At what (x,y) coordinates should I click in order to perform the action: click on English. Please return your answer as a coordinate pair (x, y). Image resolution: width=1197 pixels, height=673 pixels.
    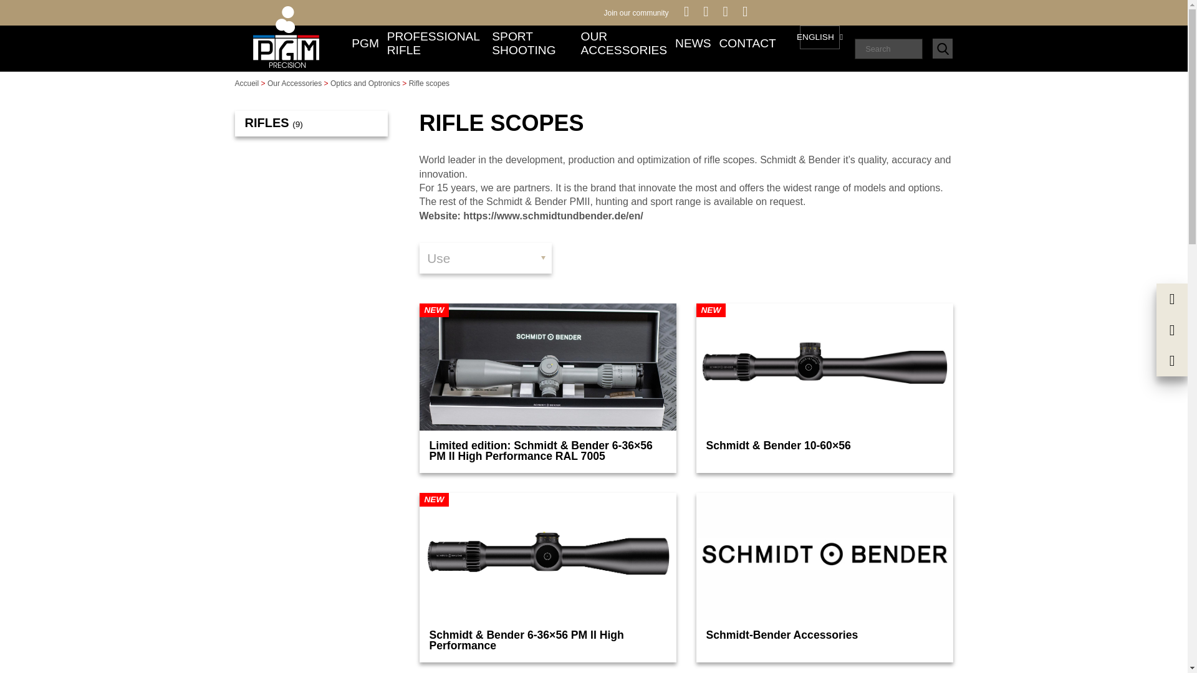
    Looking at the image, I should click on (819, 37).